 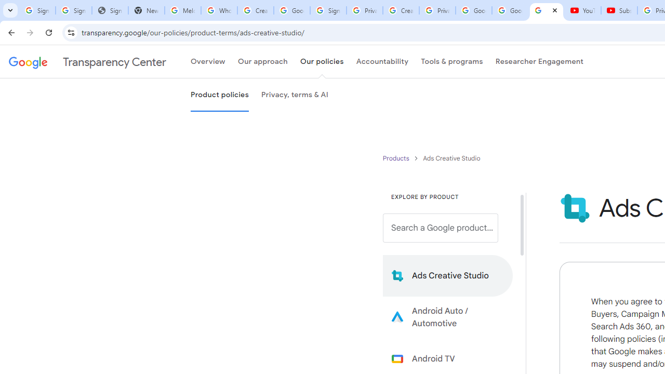 What do you see at coordinates (147, 10) in the screenshot?
I see `New Tab` at bounding box center [147, 10].